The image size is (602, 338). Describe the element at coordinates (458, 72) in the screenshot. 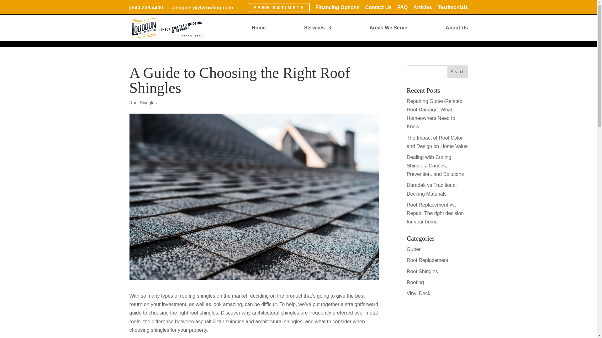

I see `Search` at that location.